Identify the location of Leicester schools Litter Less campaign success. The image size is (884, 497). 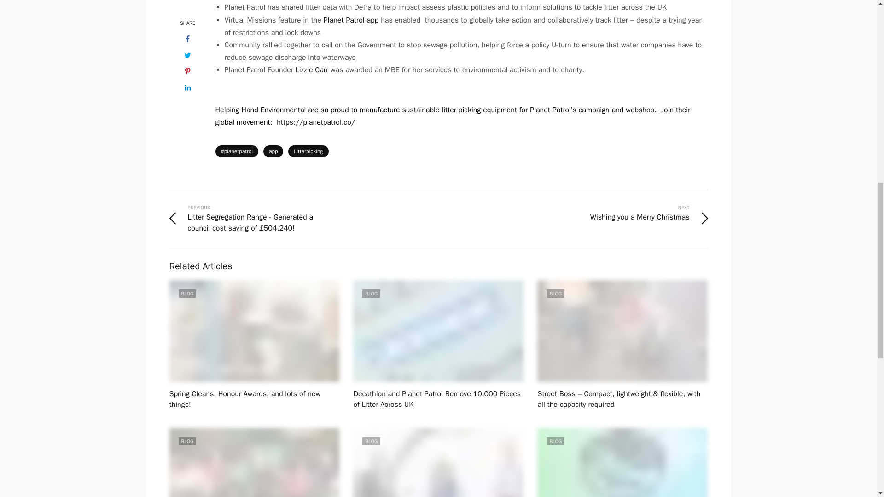
(254, 462).